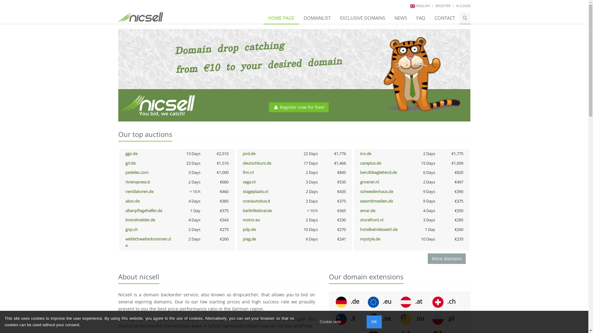 This screenshot has width=593, height=333. Describe the element at coordinates (256, 201) in the screenshot. I see `orariautobus.it` at that location.